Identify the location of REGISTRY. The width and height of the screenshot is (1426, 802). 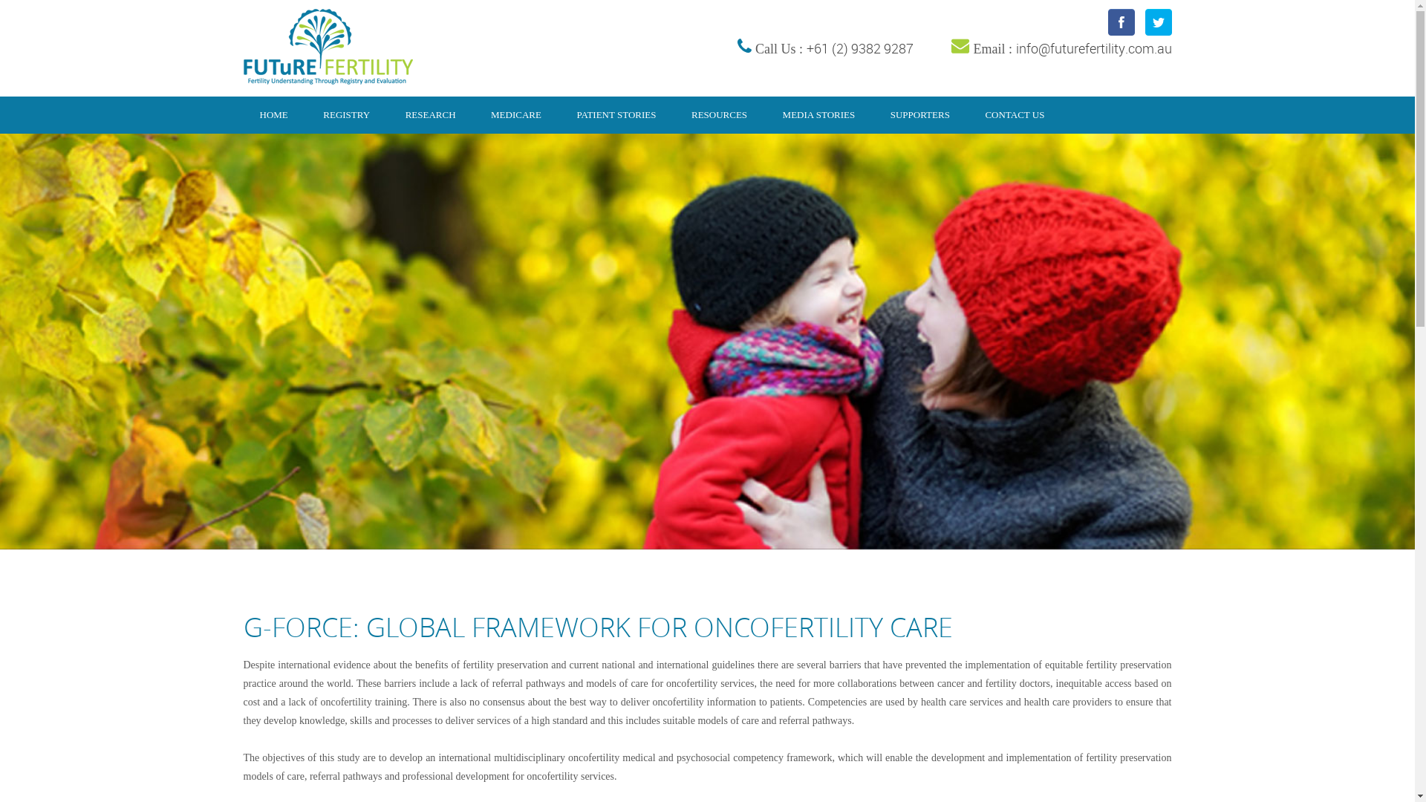
(346, 115).